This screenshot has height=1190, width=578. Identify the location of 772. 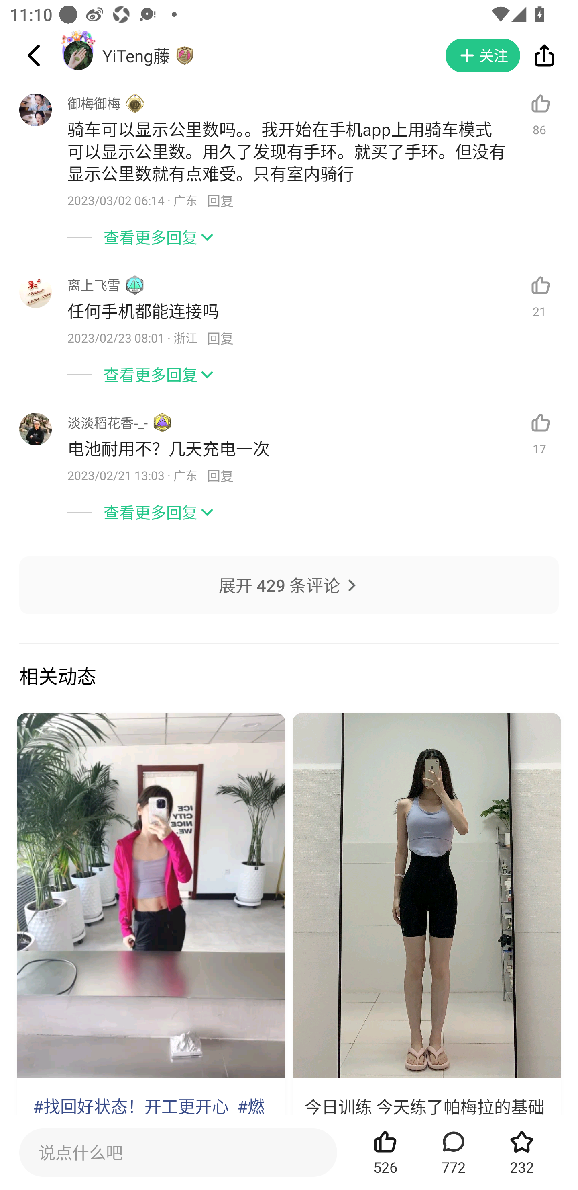
(454, 1152).